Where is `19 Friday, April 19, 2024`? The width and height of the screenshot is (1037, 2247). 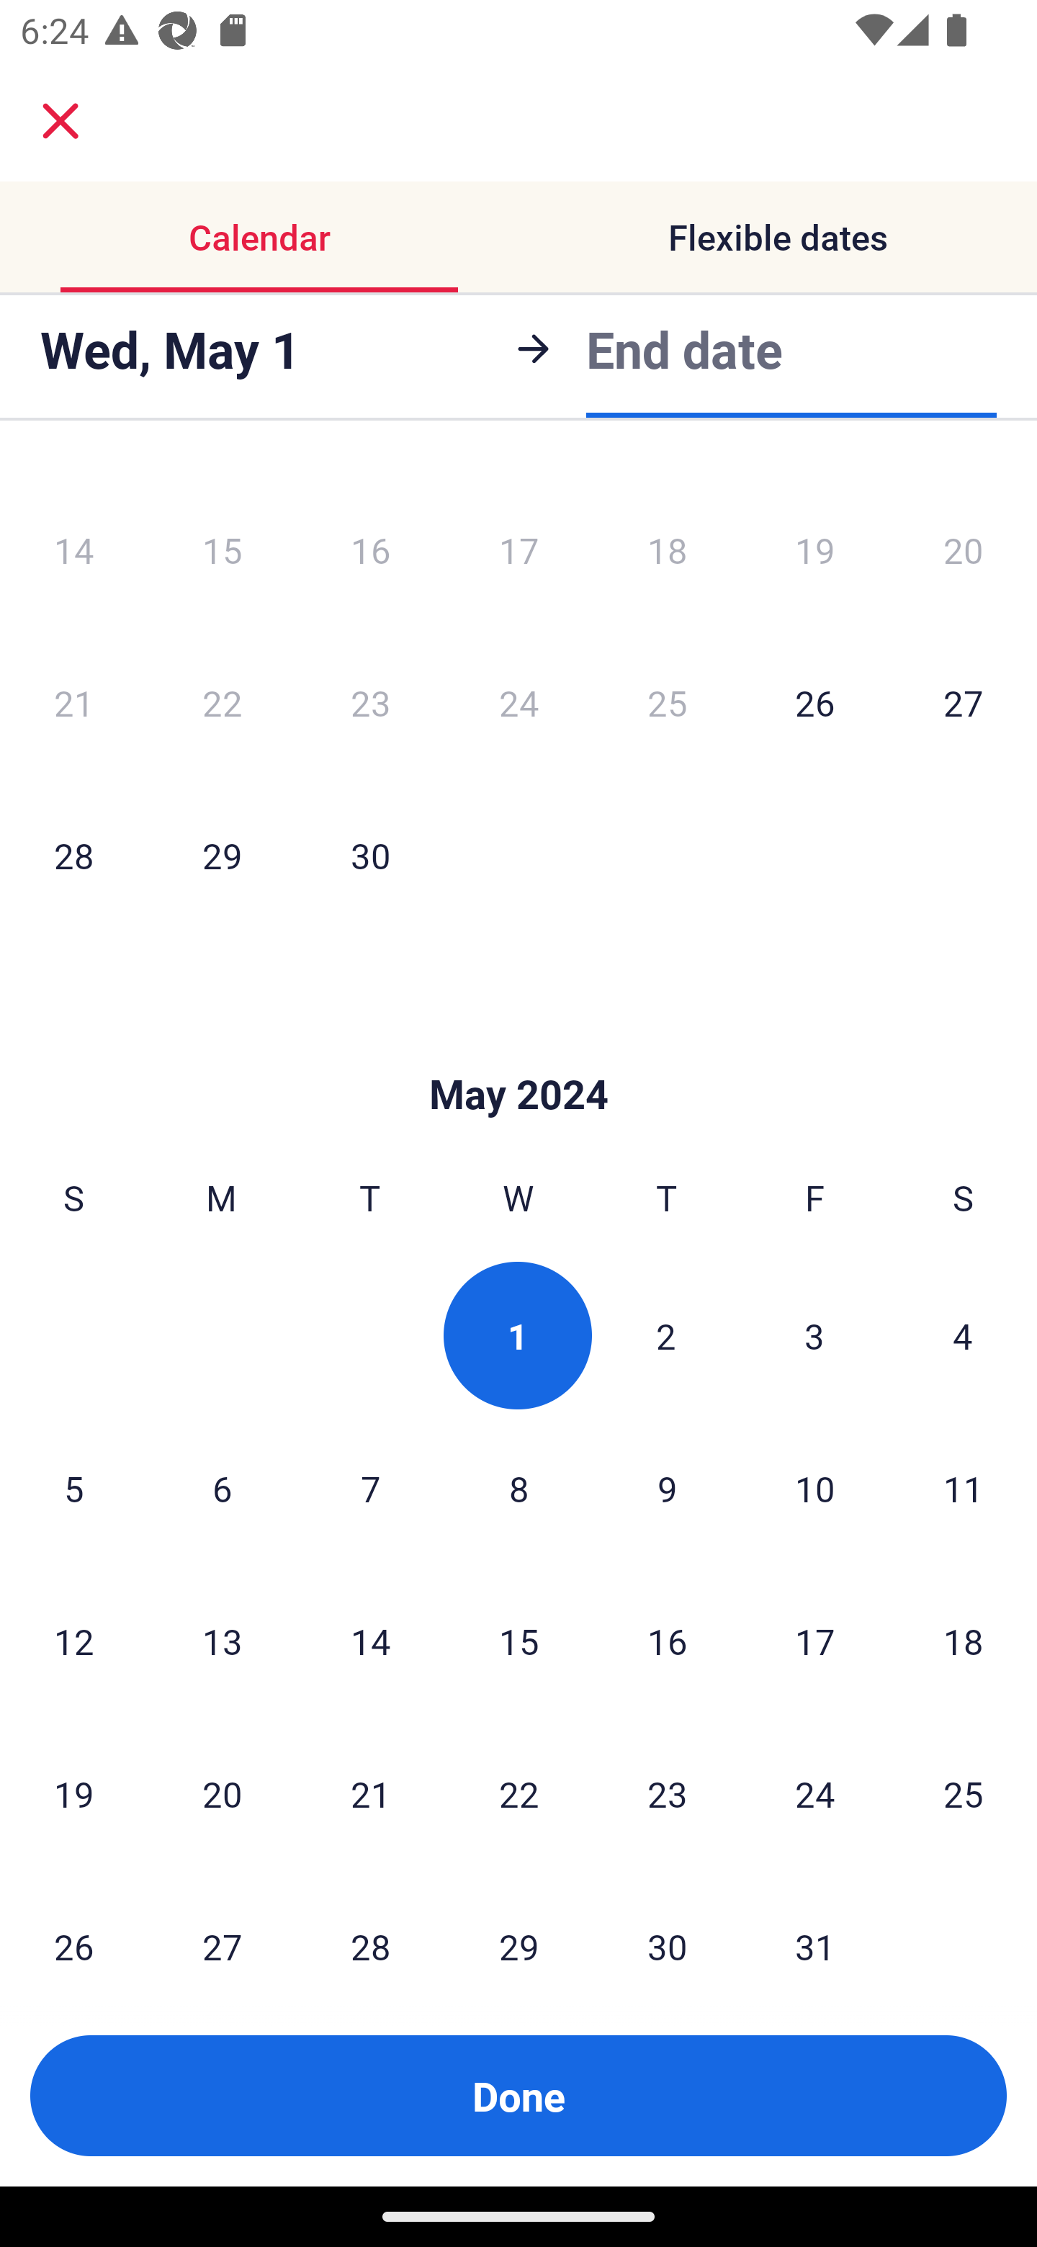
19 Friday, April 19, 2024 is located at coordinates (815, 550).